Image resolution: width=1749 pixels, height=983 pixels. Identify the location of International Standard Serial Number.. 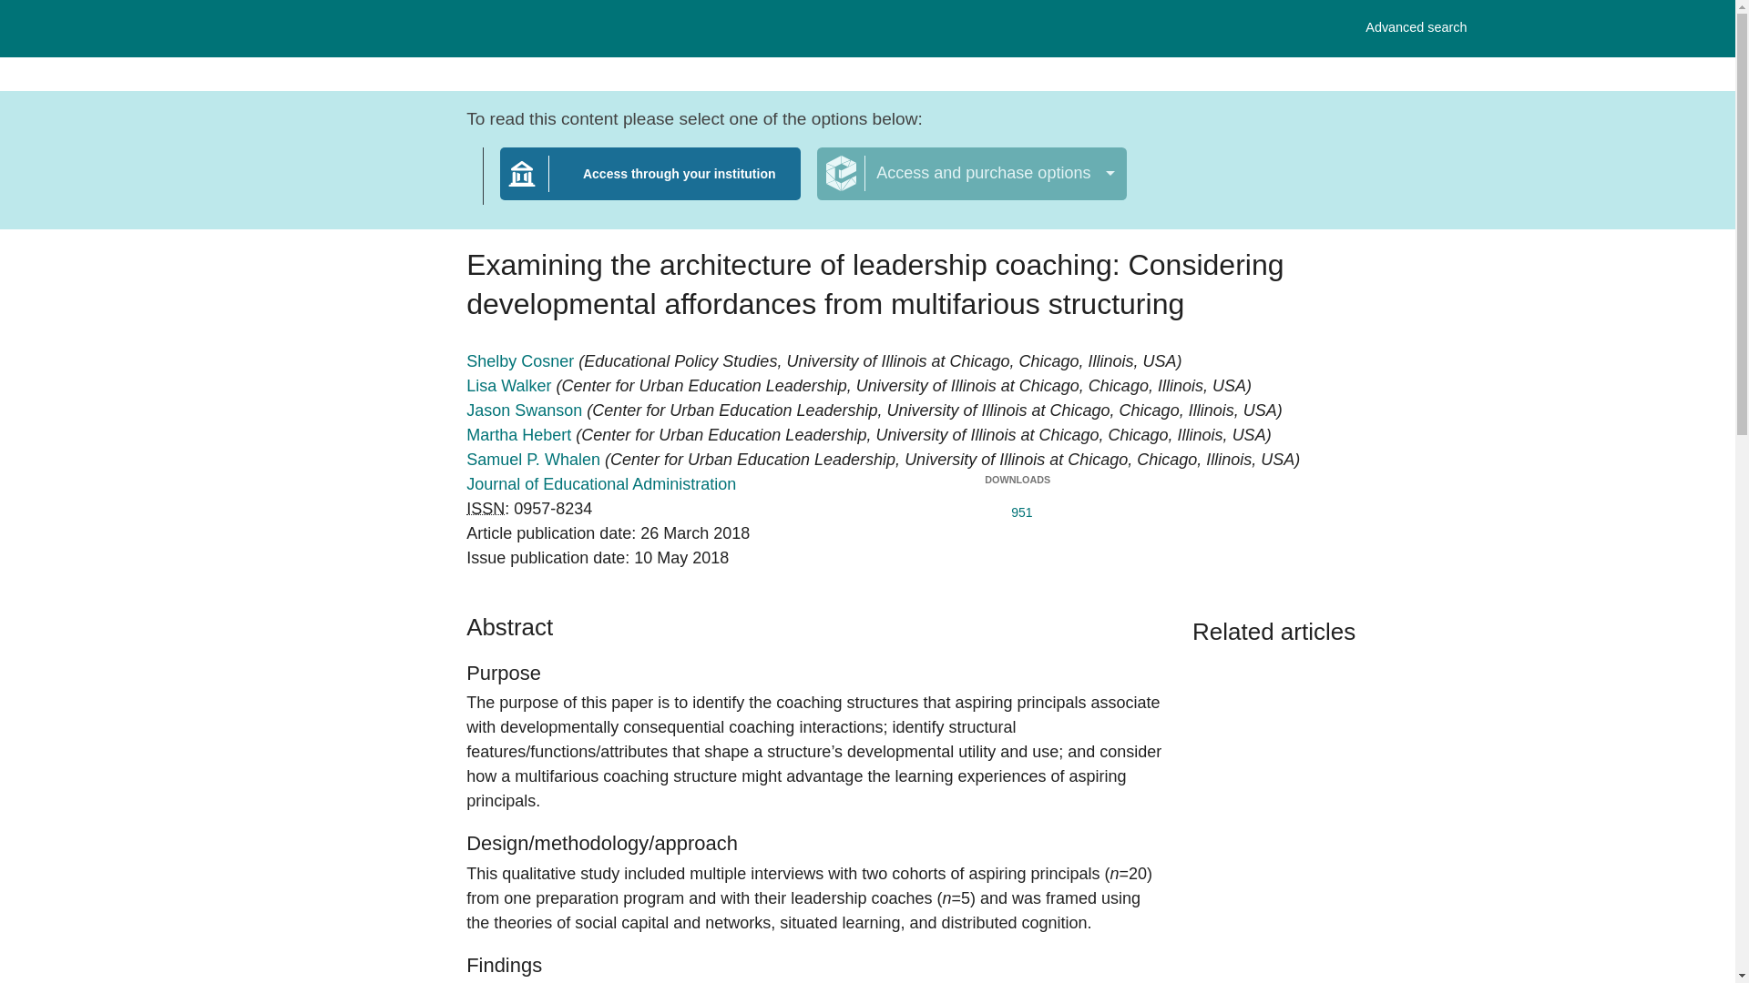
(523, 360).